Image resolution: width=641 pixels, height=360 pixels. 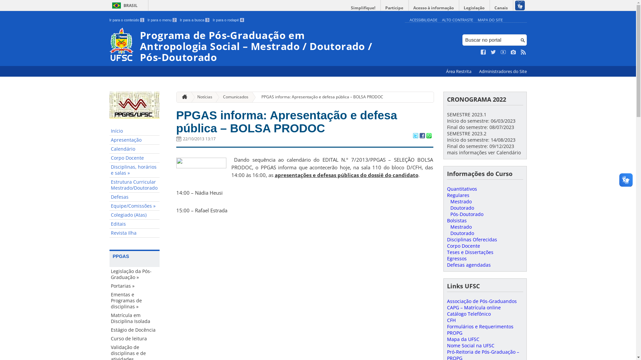 I want to click on BRASIL, so click(x=124, y=5).